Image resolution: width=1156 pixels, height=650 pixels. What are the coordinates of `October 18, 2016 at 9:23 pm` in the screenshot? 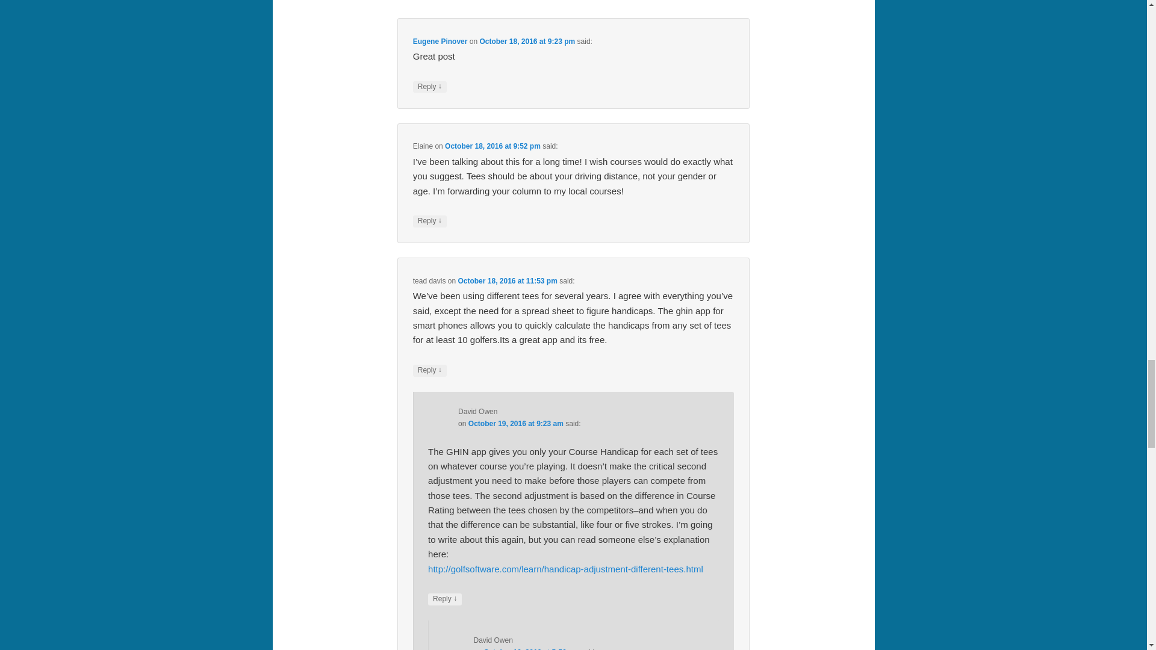 It's located at (527, 41).